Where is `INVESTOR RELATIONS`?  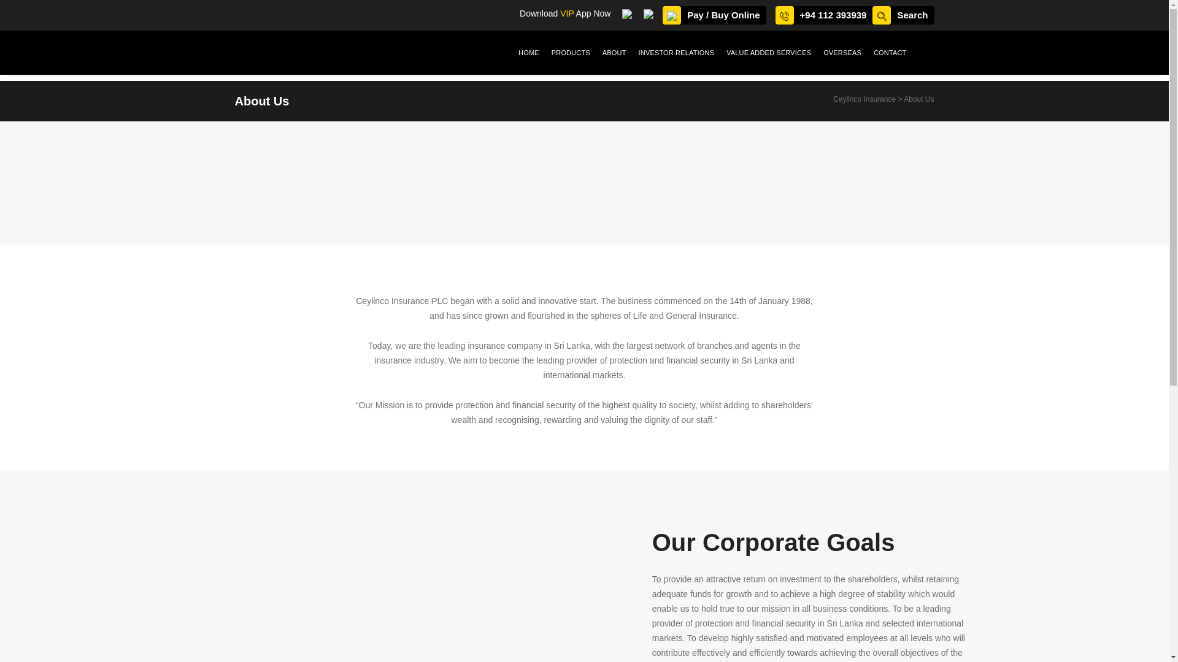 INVESTOR RELATIONS is located at coordinates (676, 53).